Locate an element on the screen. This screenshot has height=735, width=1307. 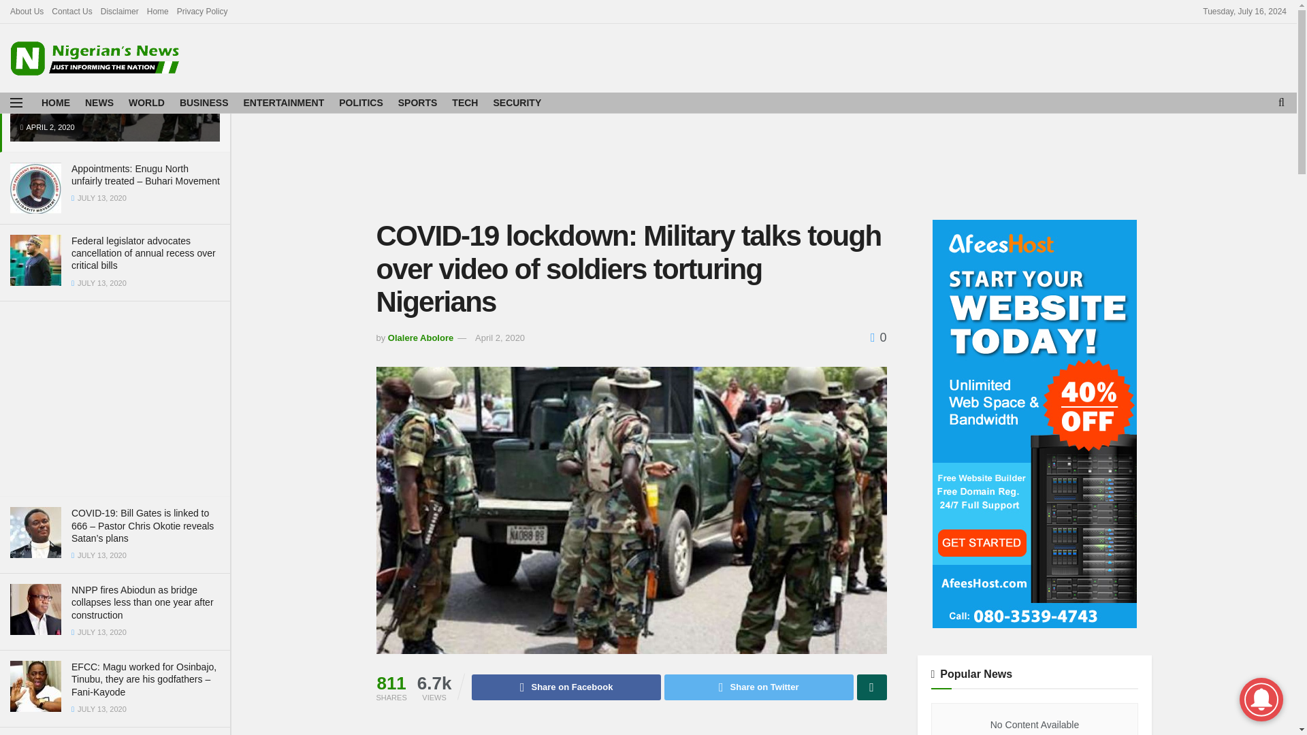
ENTERTAINMENT is located at coordinates (283, 103).